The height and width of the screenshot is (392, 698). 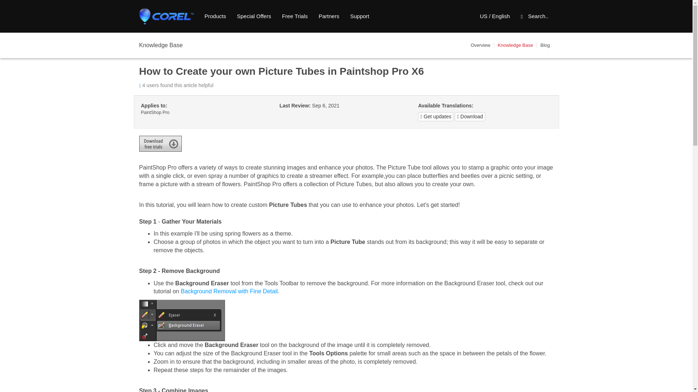 I want to click on Background Removal with Fine Detail, so click(x=229, y=291).